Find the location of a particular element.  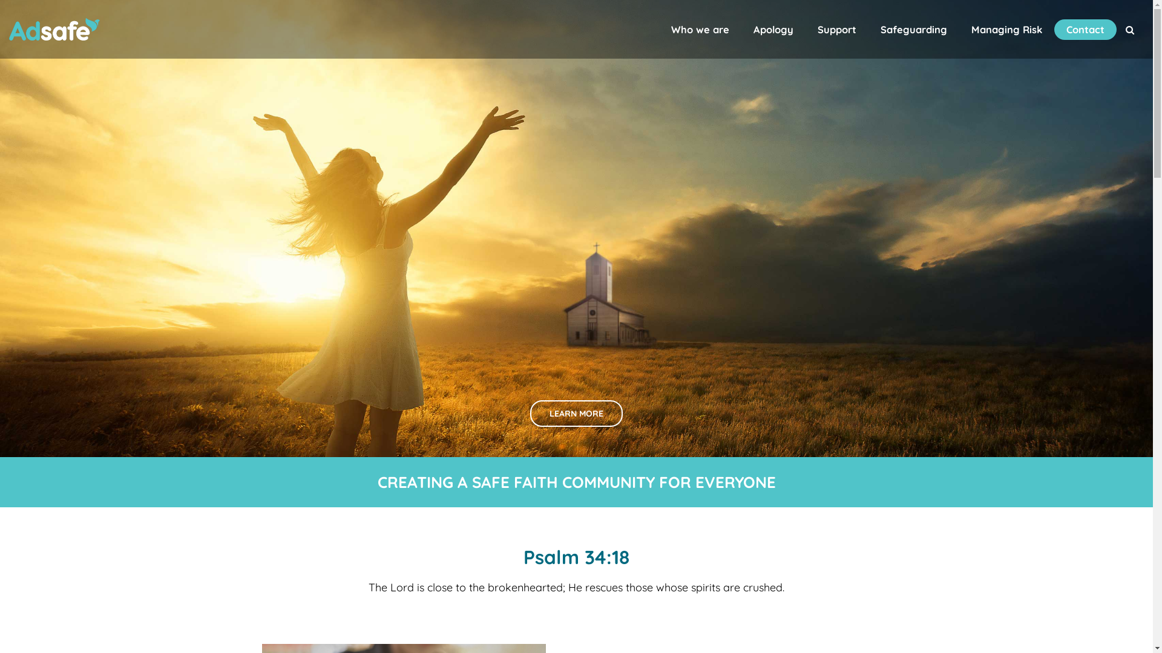

Support is located at coordinates (837, 29).